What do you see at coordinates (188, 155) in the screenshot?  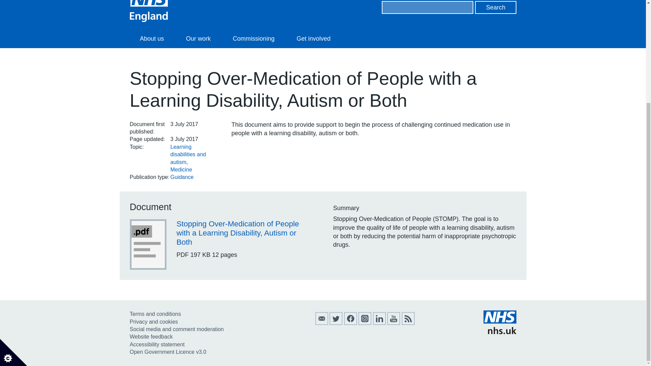 I see `Learning disabilities and autism` at bounding box center [188, 155].